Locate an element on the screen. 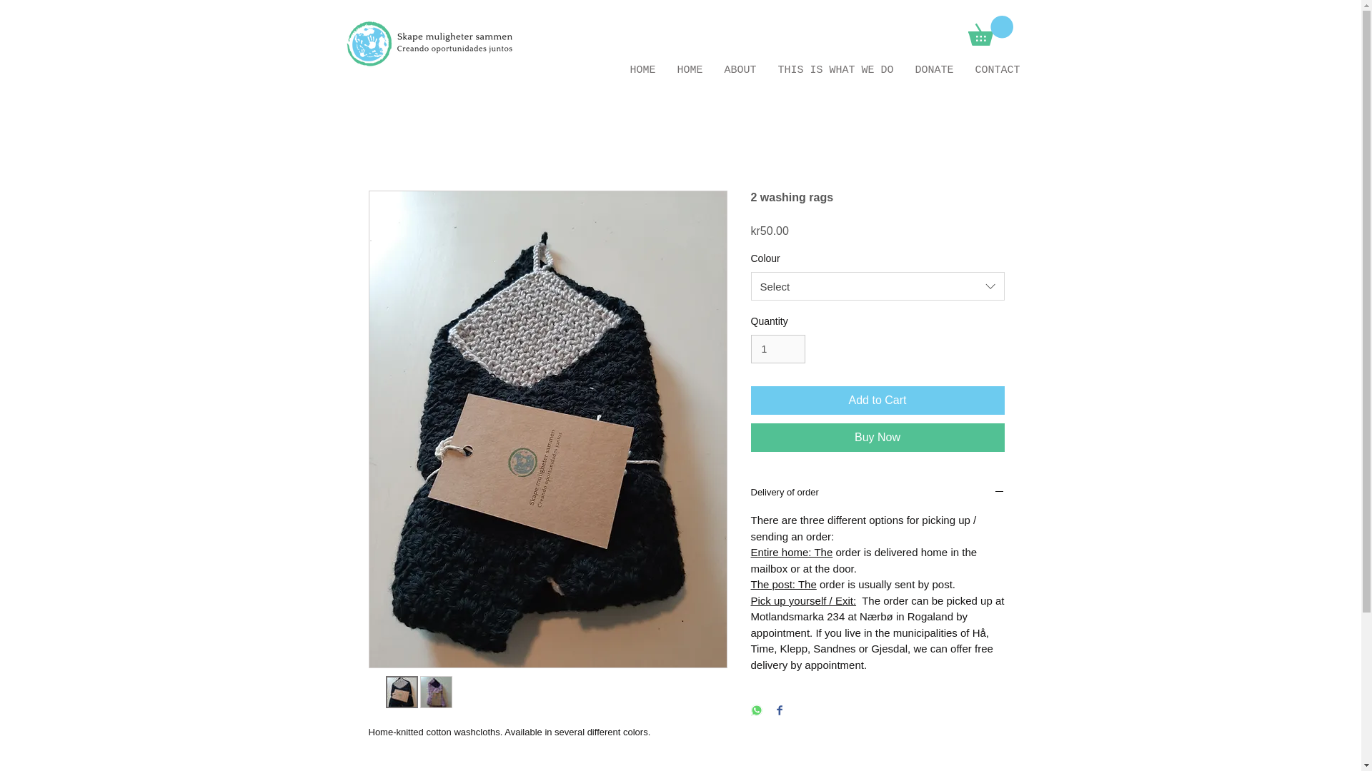 Image resolution: width=1372 pixels, height=771 pixels. Add to Cart is located at coordinates (878, 400).